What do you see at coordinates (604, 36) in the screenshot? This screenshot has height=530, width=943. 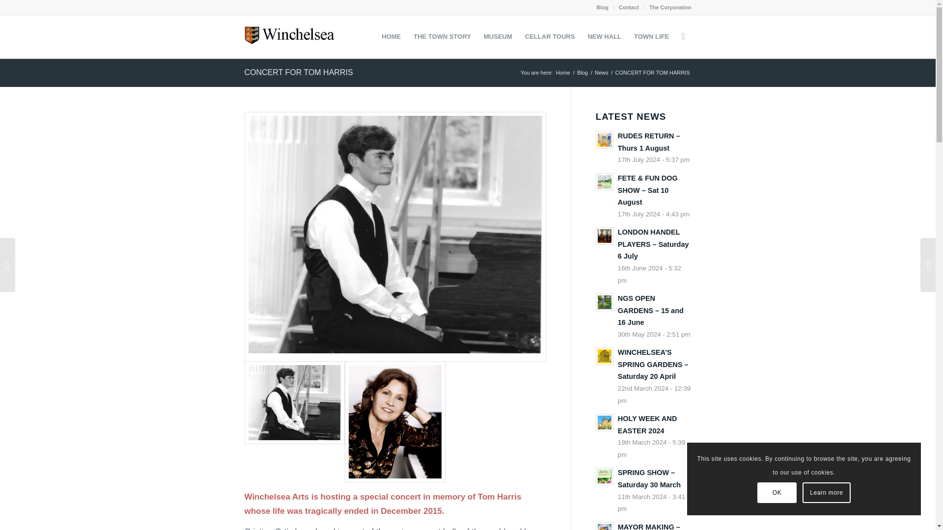 I see `NEW HALL` at bounding box center [604, 36].